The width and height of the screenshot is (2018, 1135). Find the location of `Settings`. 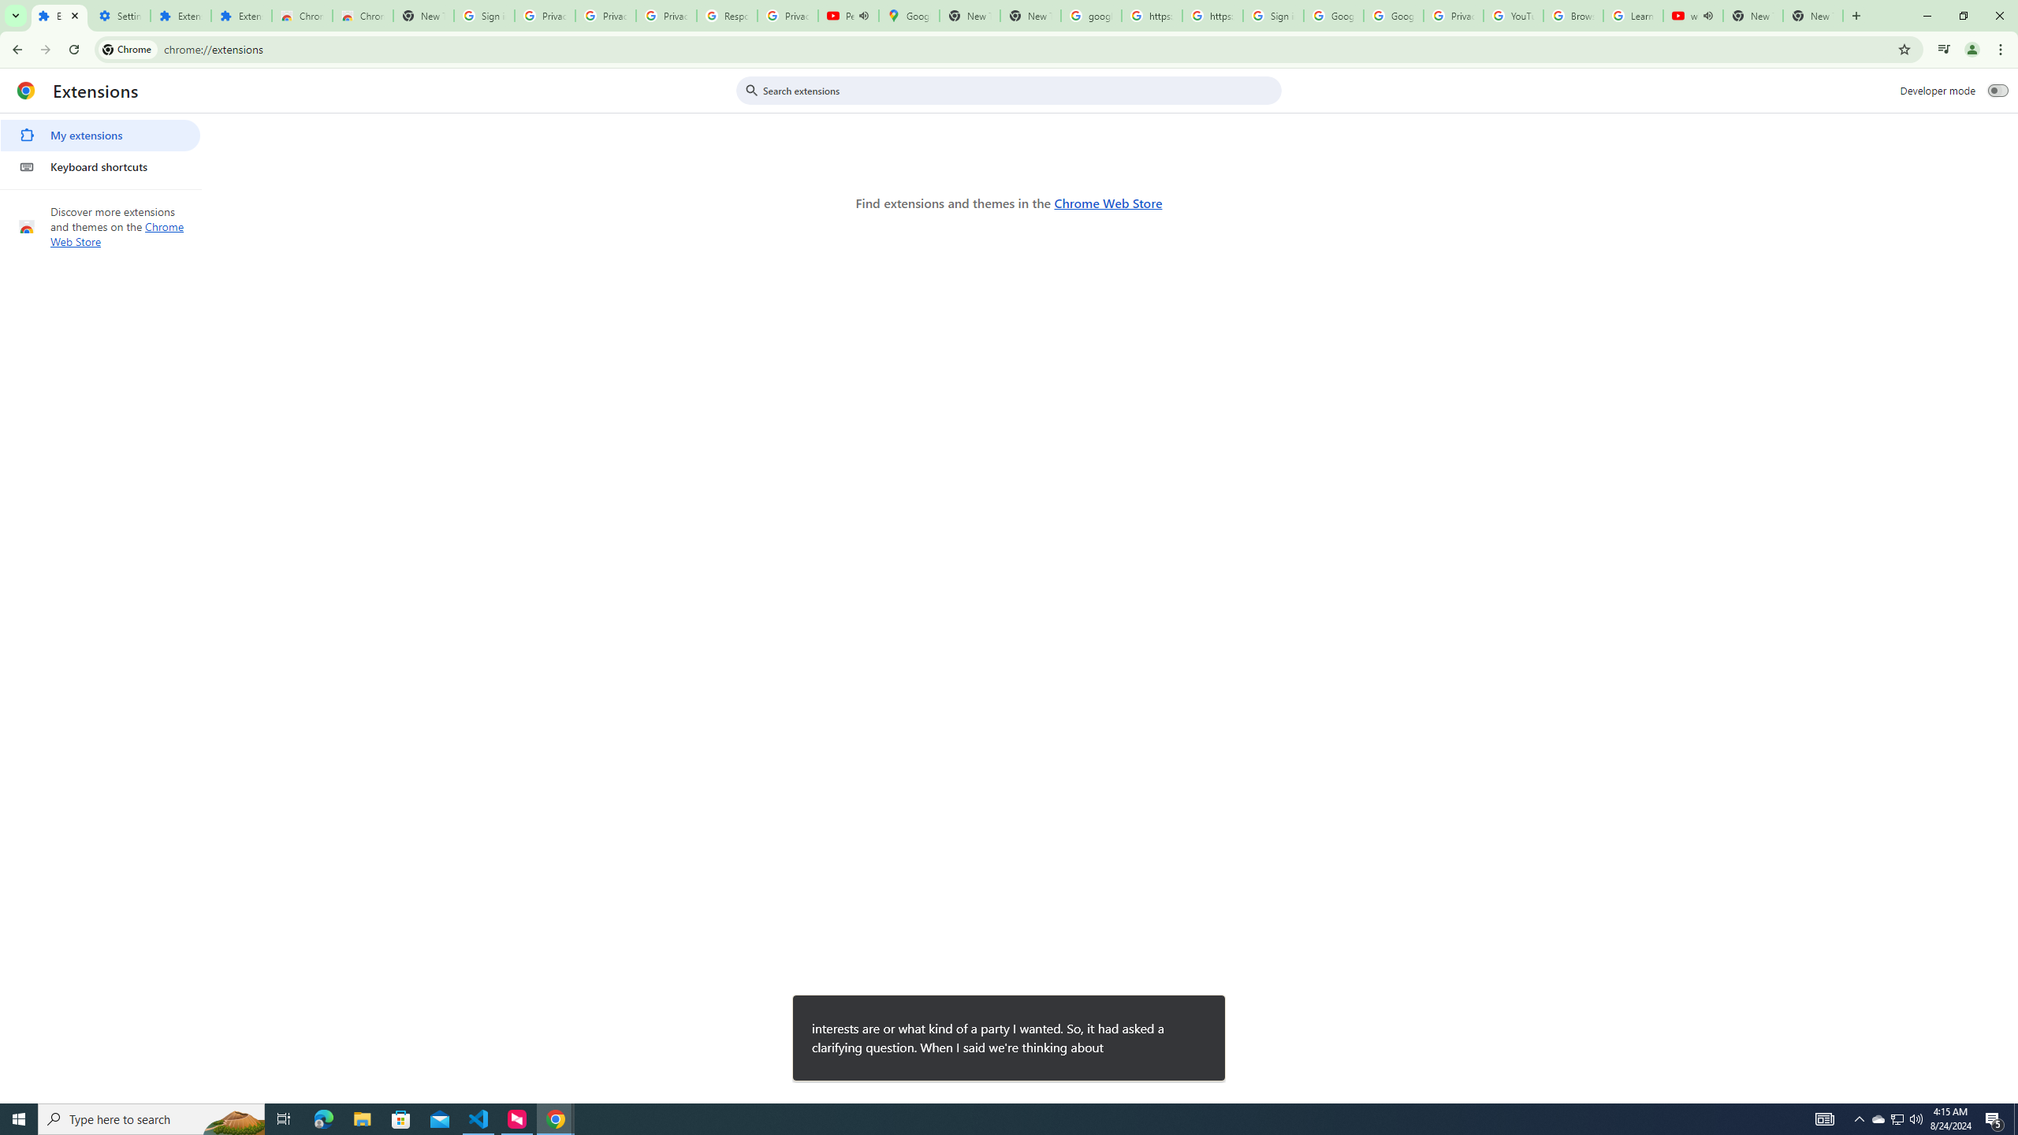

Settings is located at coordinates (120, 16).